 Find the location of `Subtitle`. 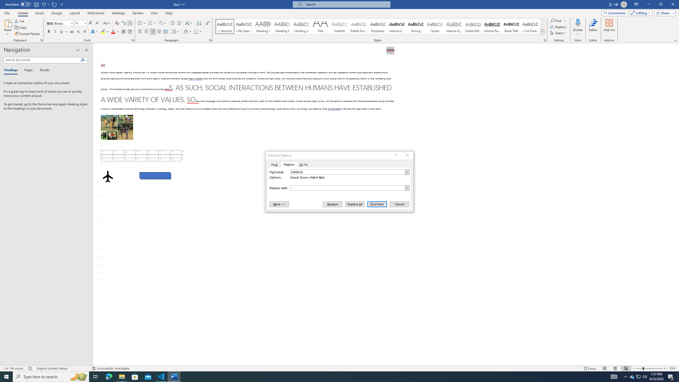

Subtitle is located at coordinates (339, 27).